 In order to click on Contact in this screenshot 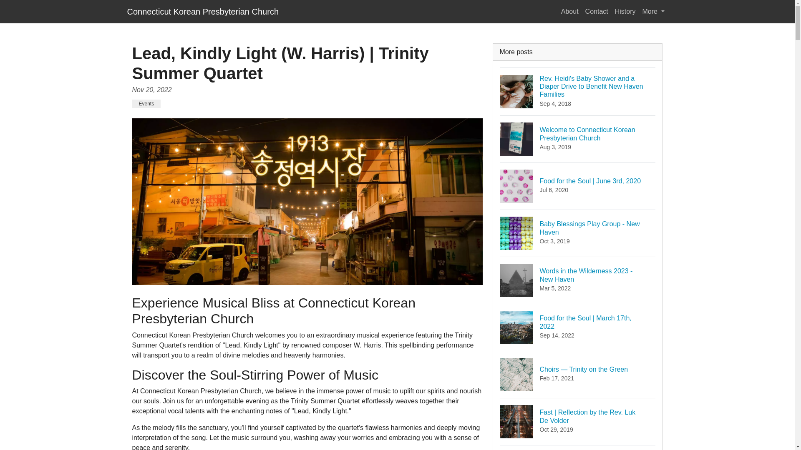, I will do `click(597, 11)`.